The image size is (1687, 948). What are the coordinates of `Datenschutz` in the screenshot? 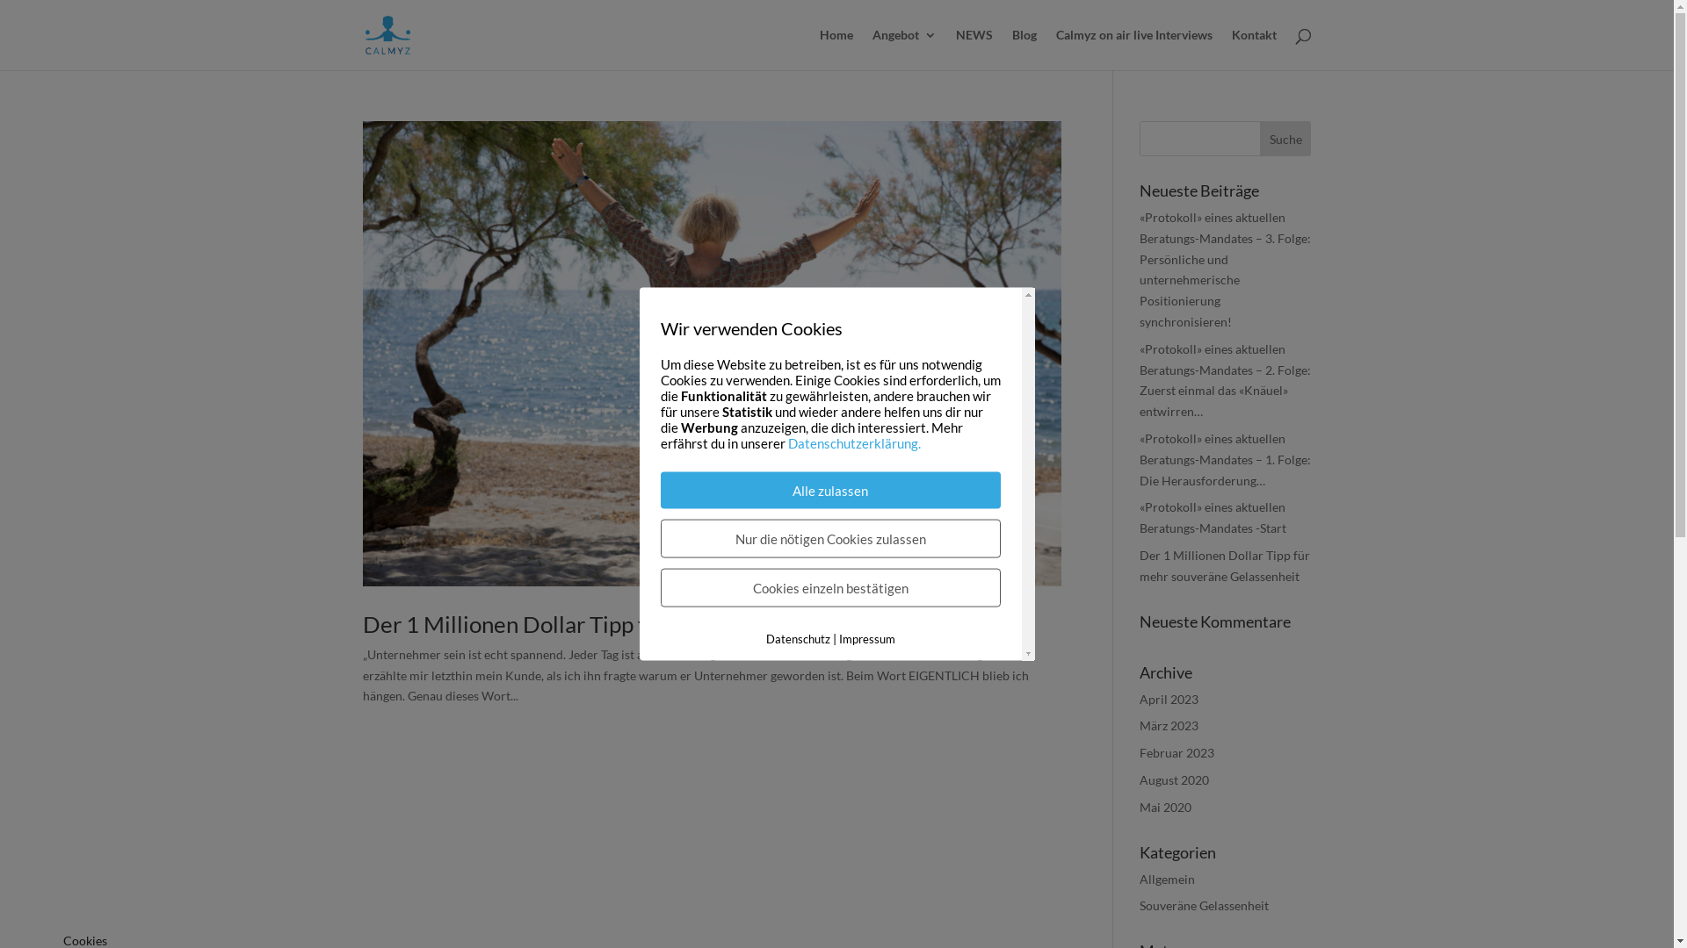 It's located at (798, 639).